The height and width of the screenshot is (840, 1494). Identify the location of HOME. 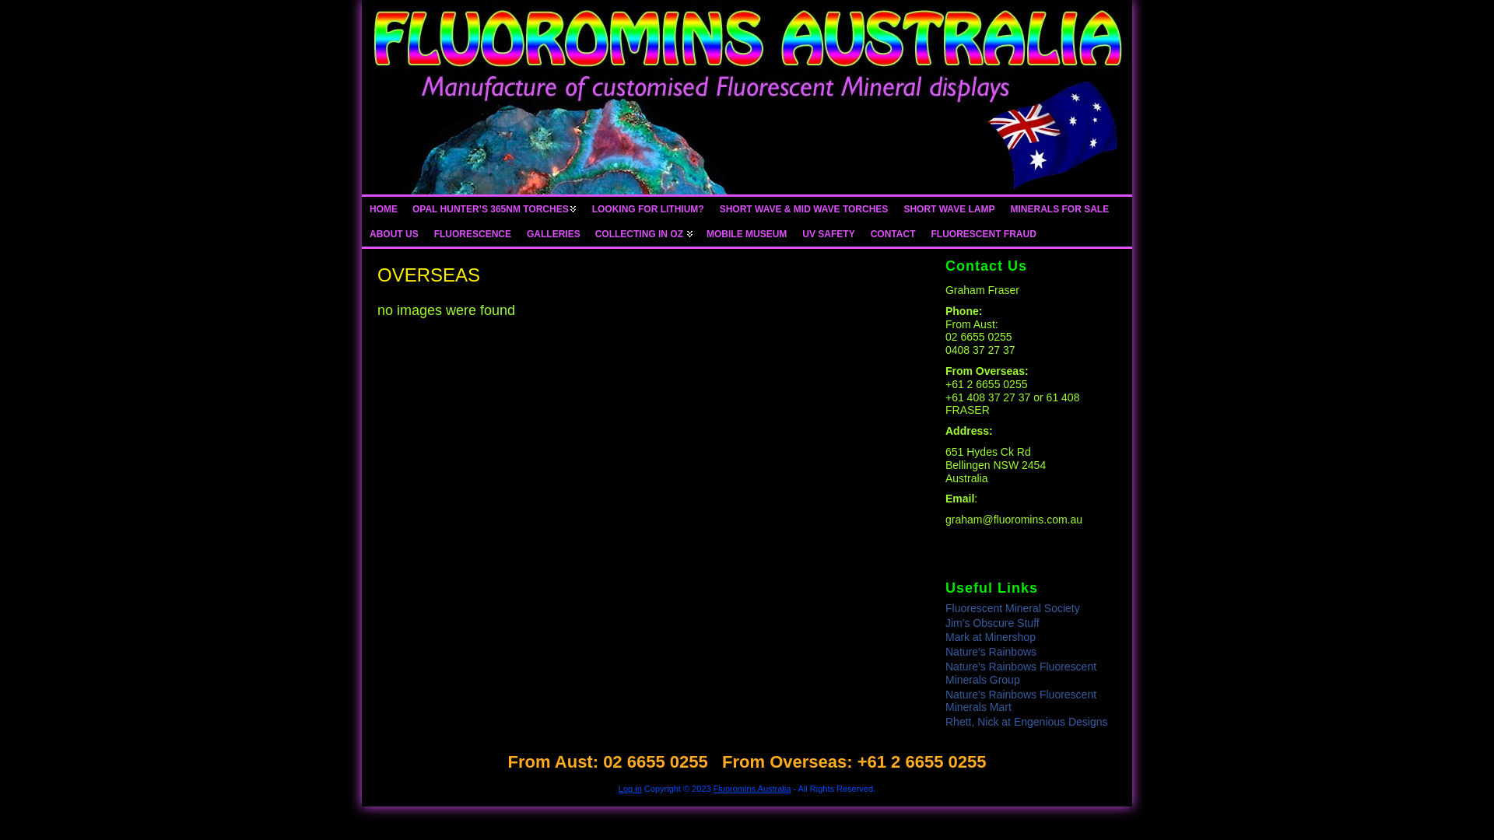
(384, 209).